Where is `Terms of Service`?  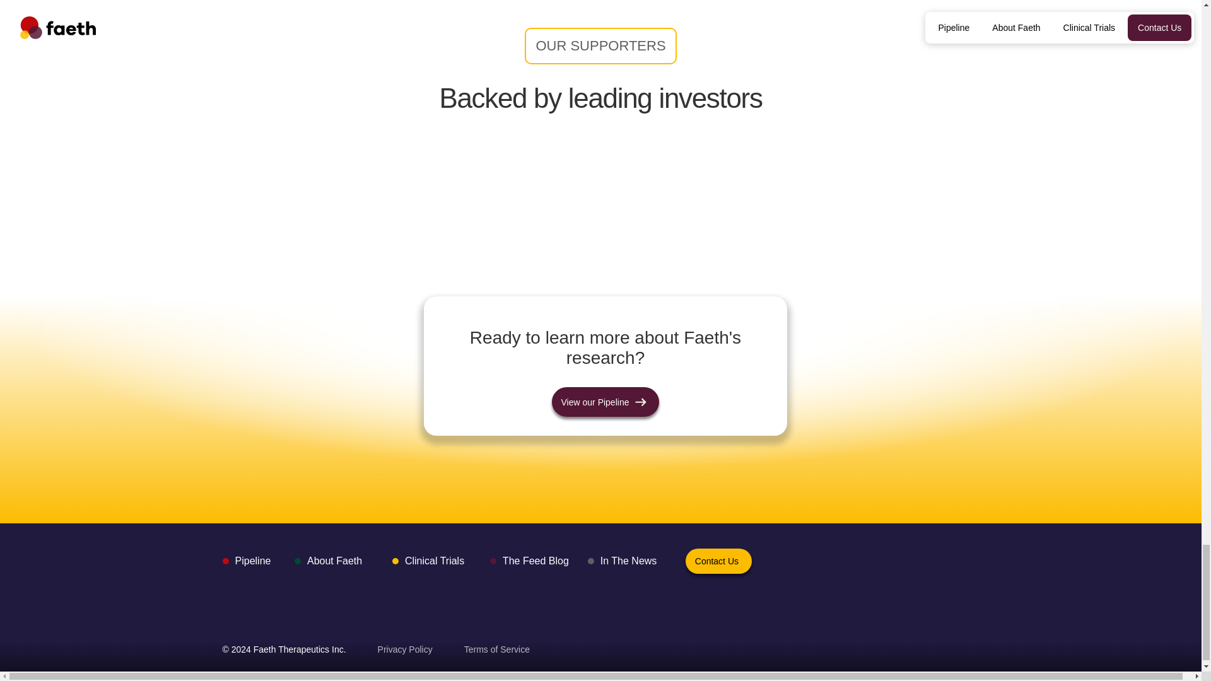 Terms of Service is located at coordinates (497, 649).